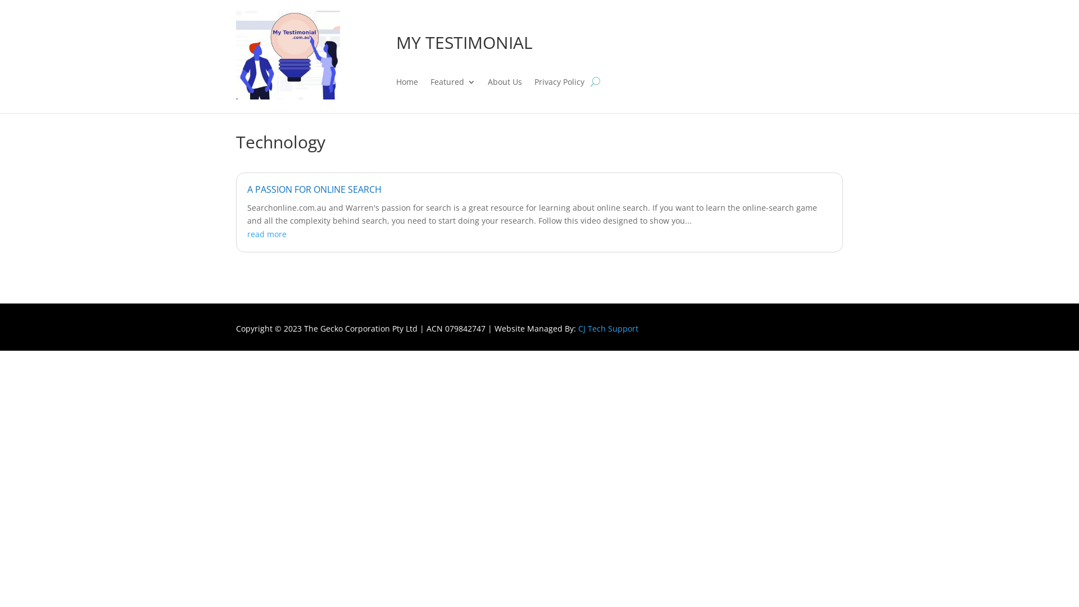  I want to click on read more, so click(267, 234).